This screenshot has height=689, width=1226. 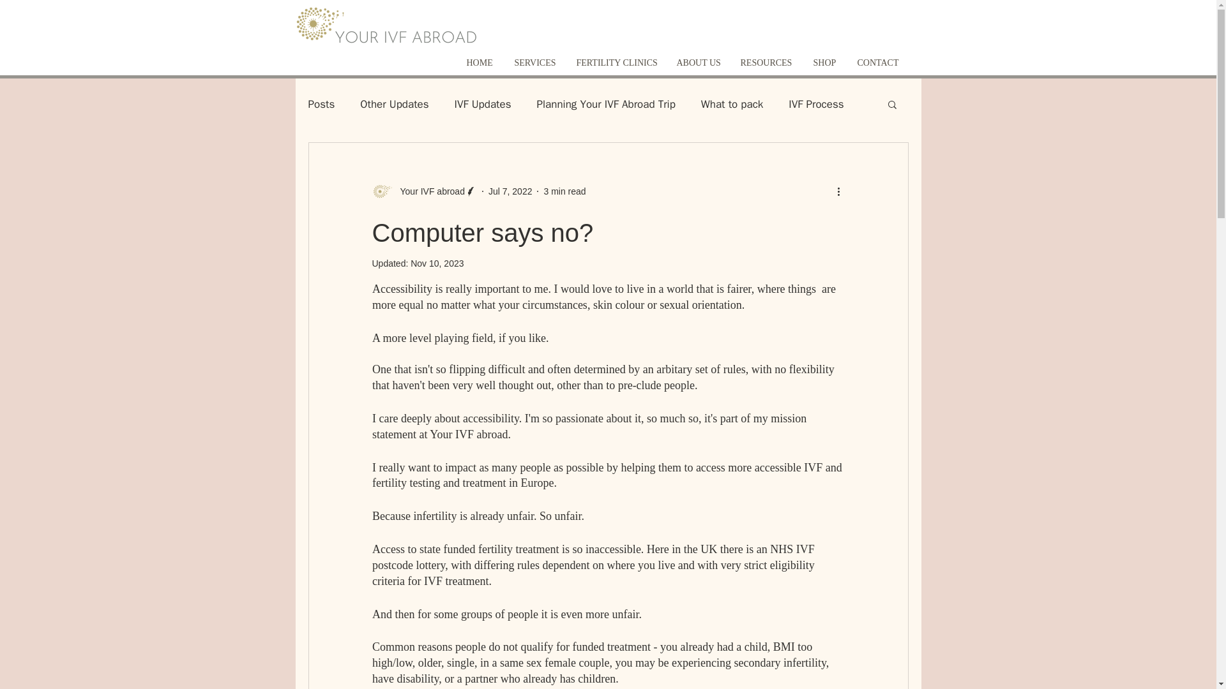 What do you see at coordinates (437, 263) in the screenshot?
I see `Nov 10, 2023` at bounding box center [437, 263].